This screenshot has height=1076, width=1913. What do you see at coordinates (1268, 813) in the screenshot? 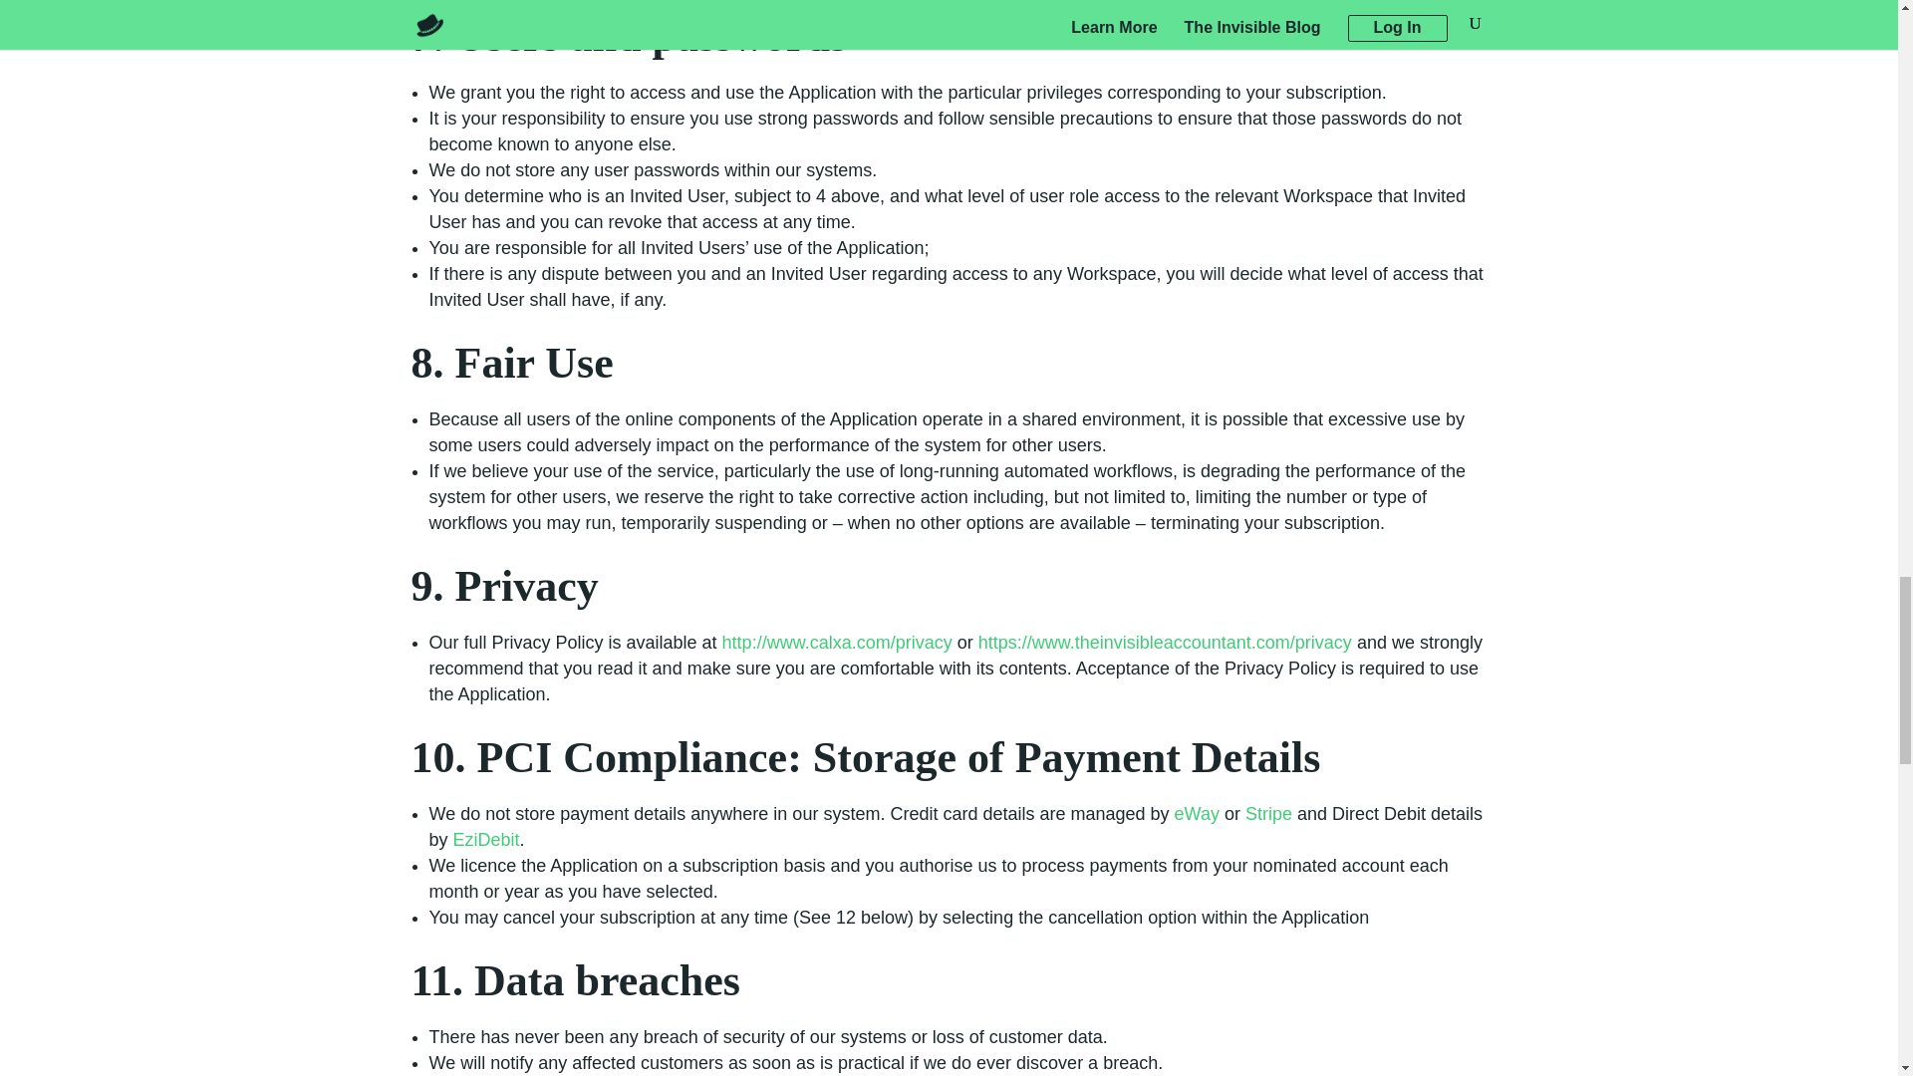
I see `Stripe` at bounding box center [1268, 813].